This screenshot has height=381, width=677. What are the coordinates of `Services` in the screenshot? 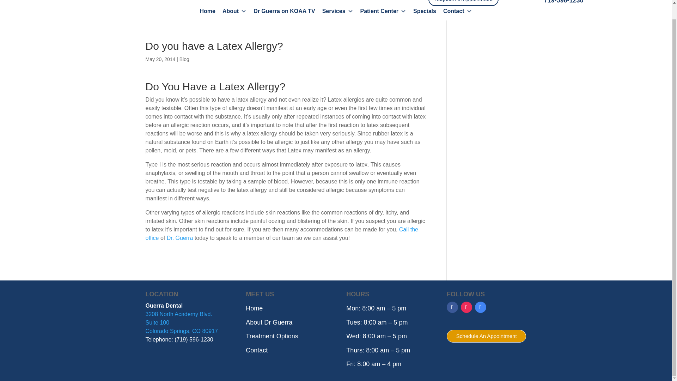 It's located at (338, 11).